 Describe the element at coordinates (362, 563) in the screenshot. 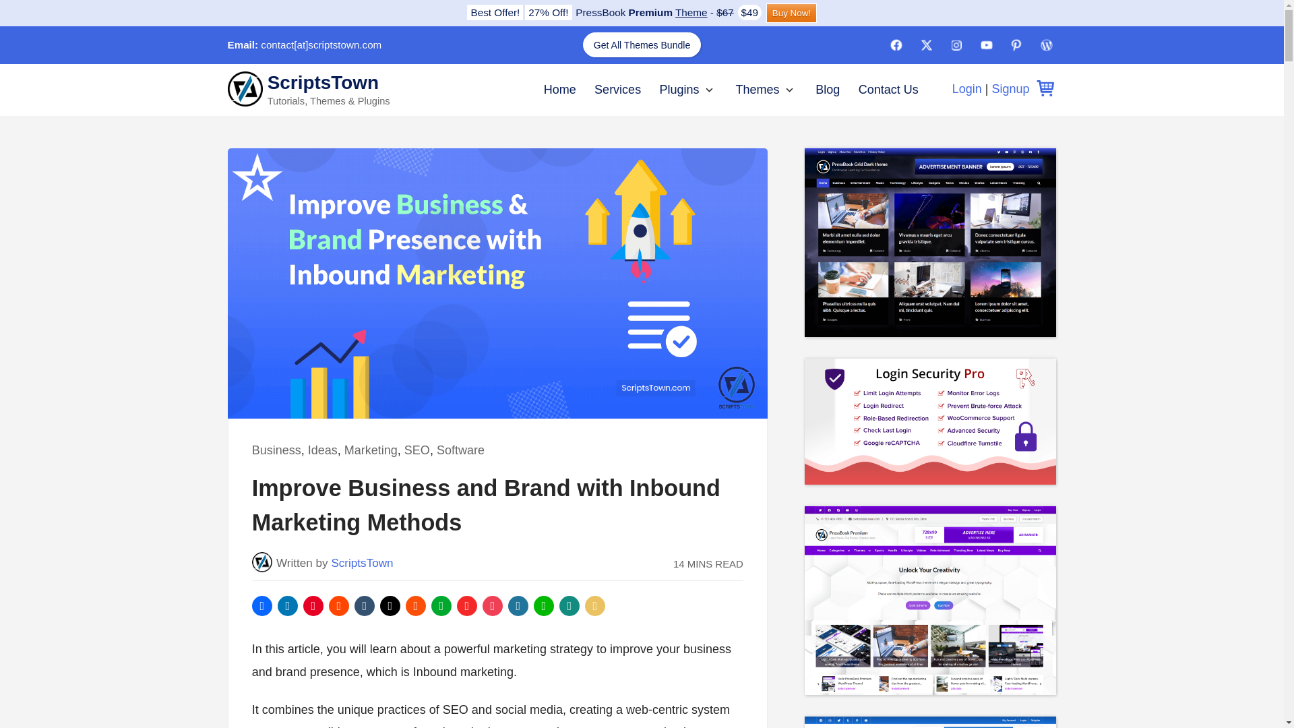

I see `ScriptsTown` at that location.